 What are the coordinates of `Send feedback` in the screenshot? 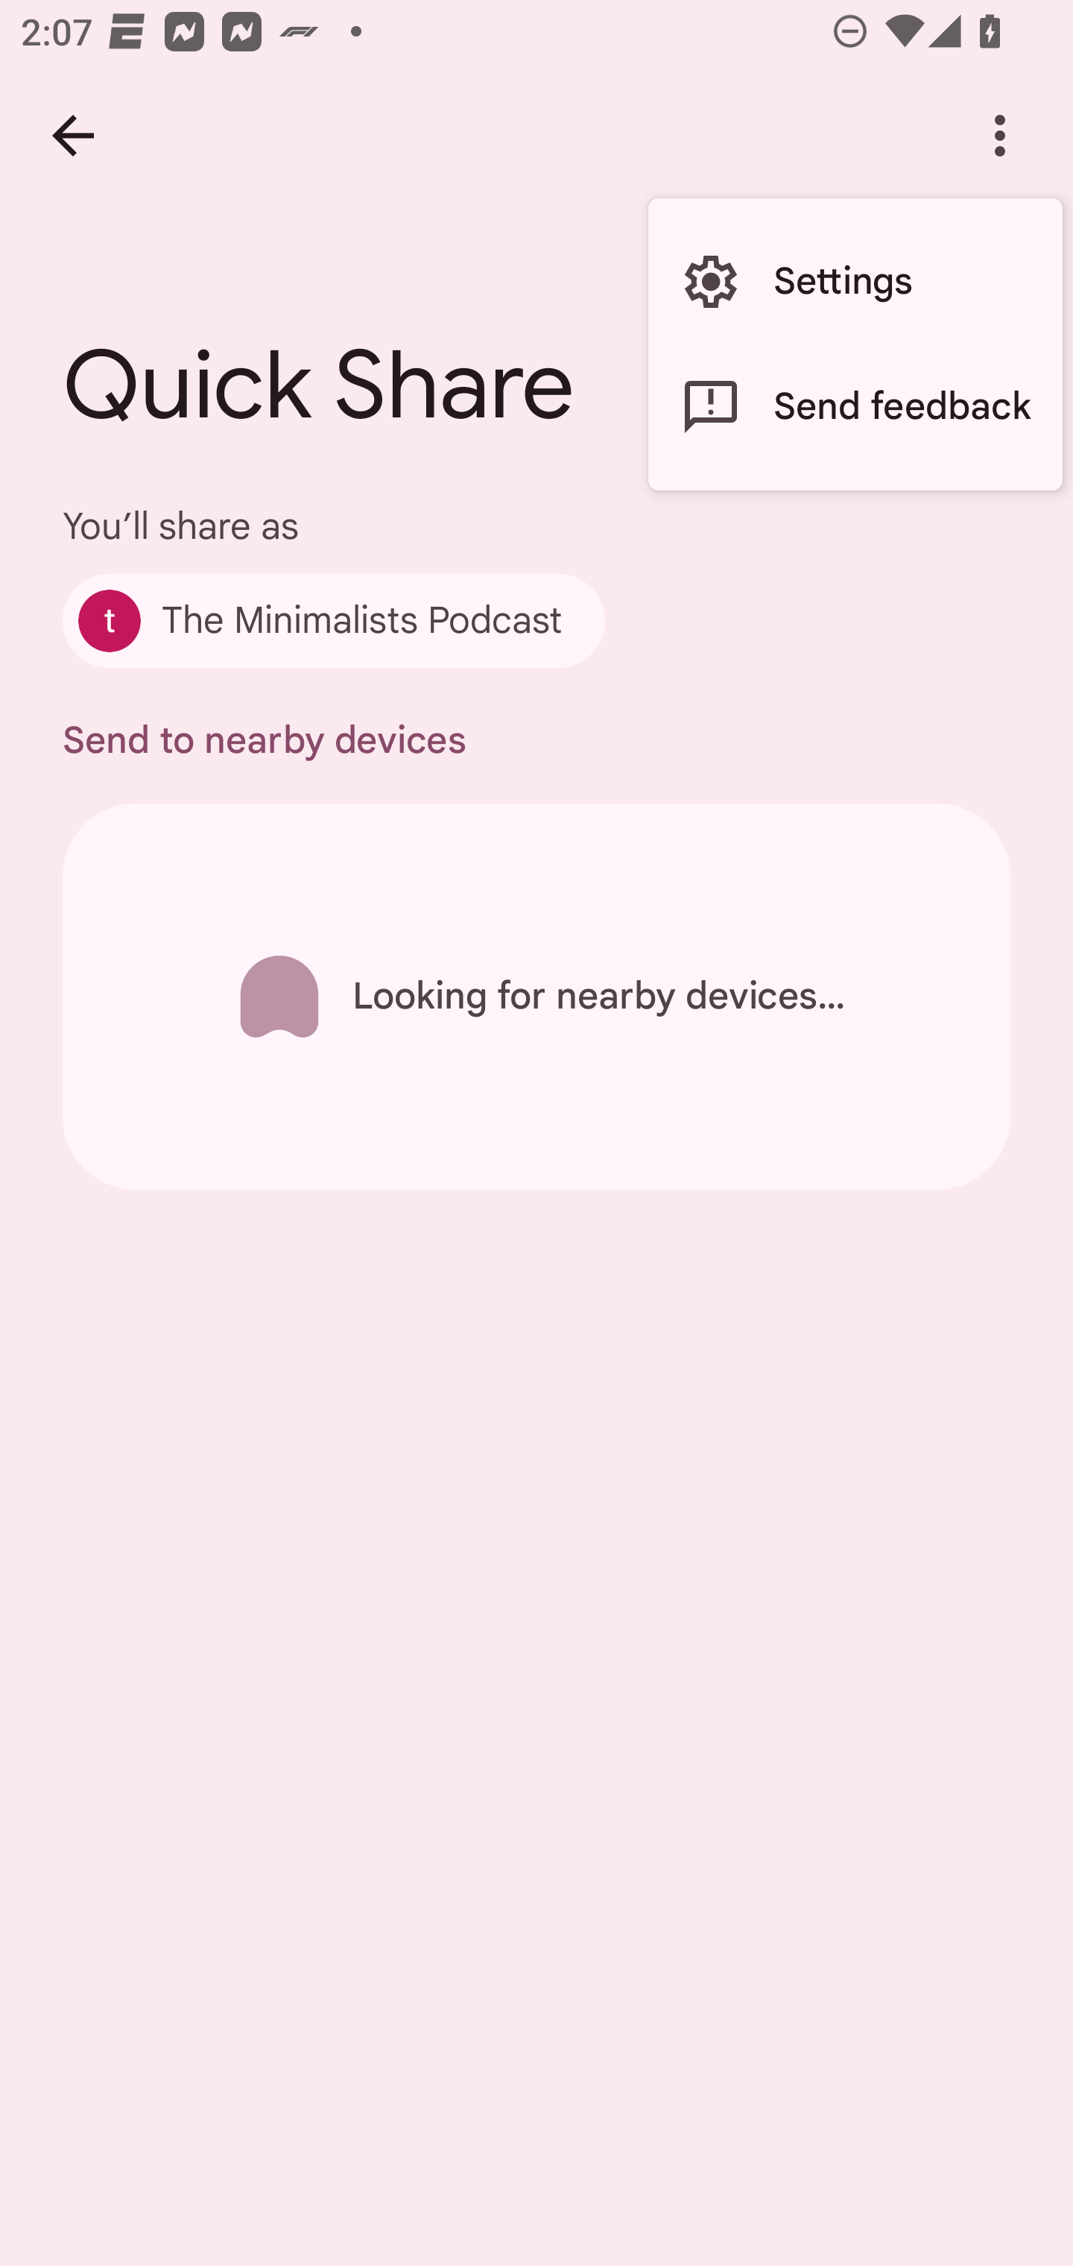 It's located at (855, 407).